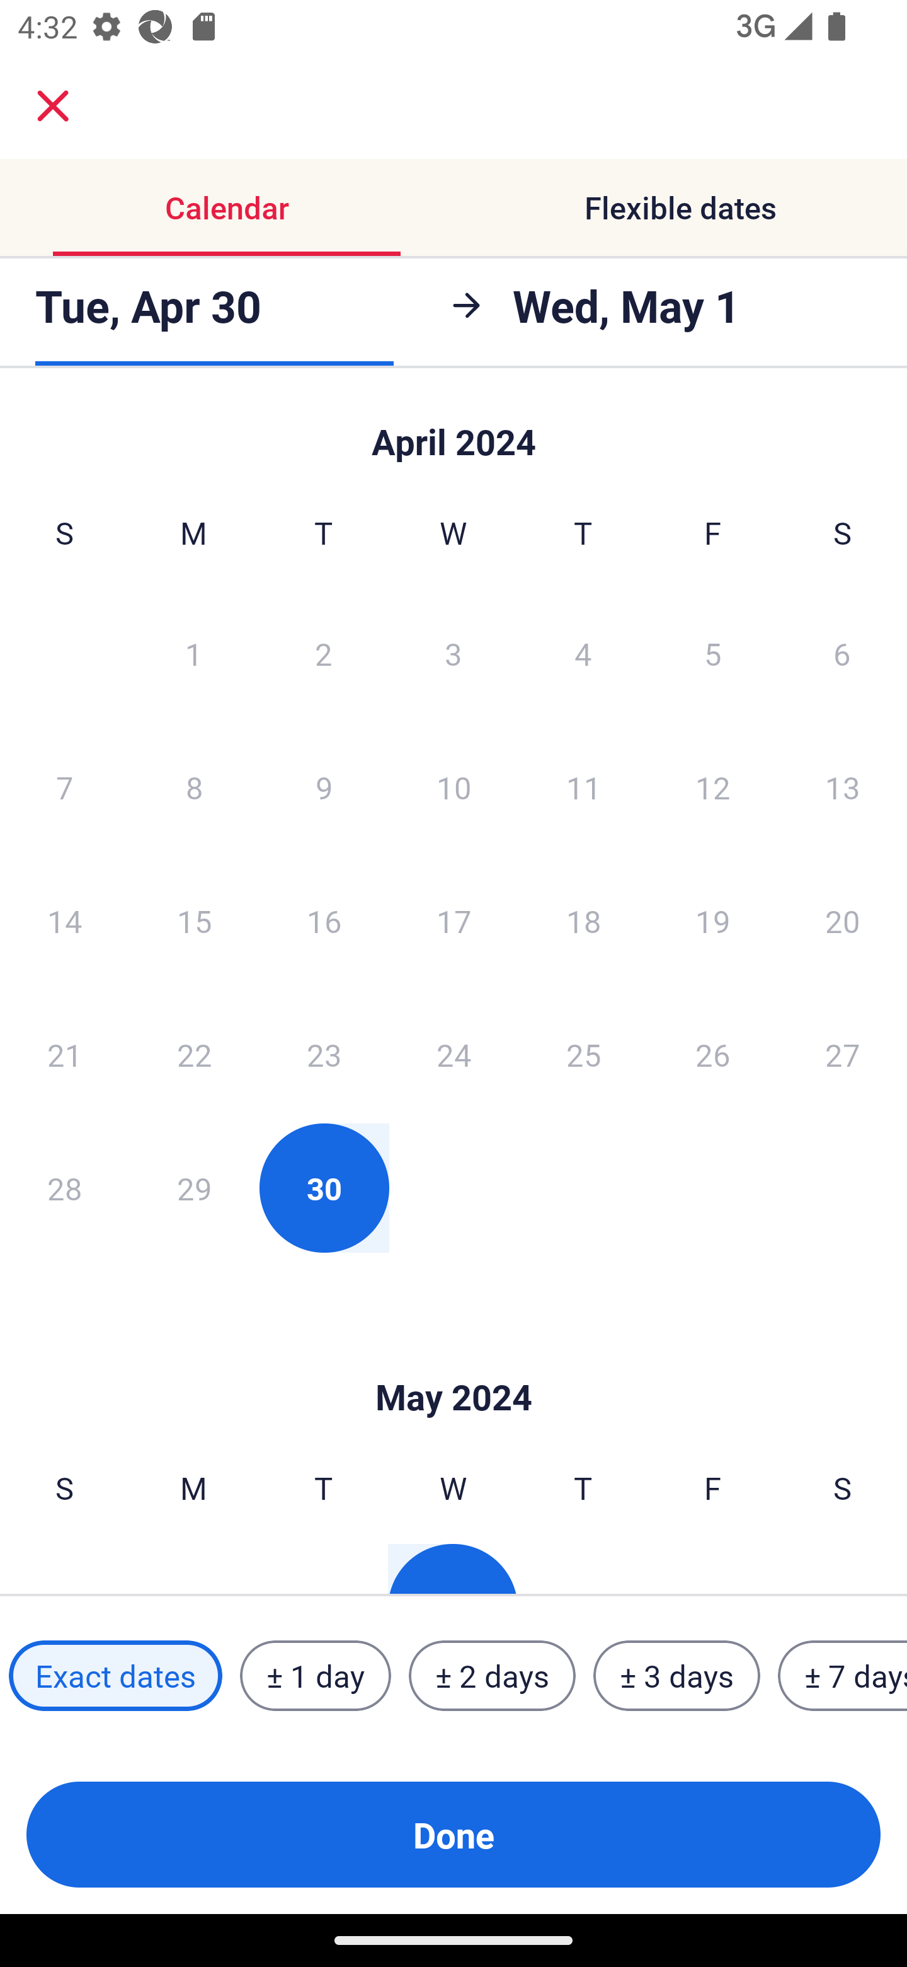 The image size is (907, 1967). I want to click on 23 Tuesday, April 23, 2024, so click(324, 1054).